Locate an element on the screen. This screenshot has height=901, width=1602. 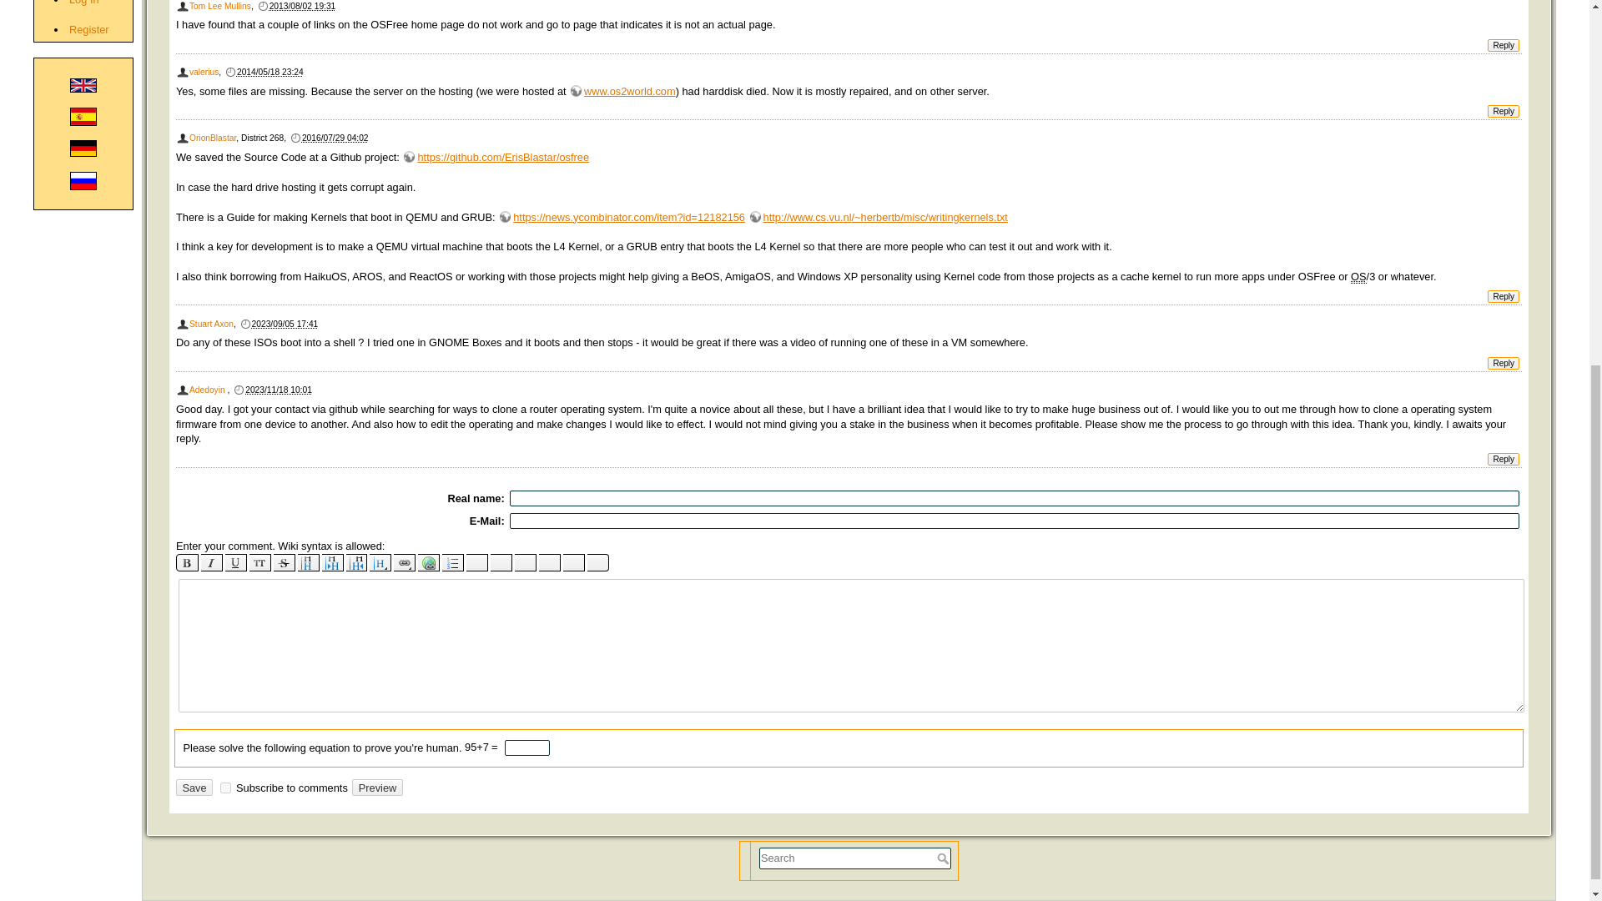
Preview is located at coordinates (377, 788).